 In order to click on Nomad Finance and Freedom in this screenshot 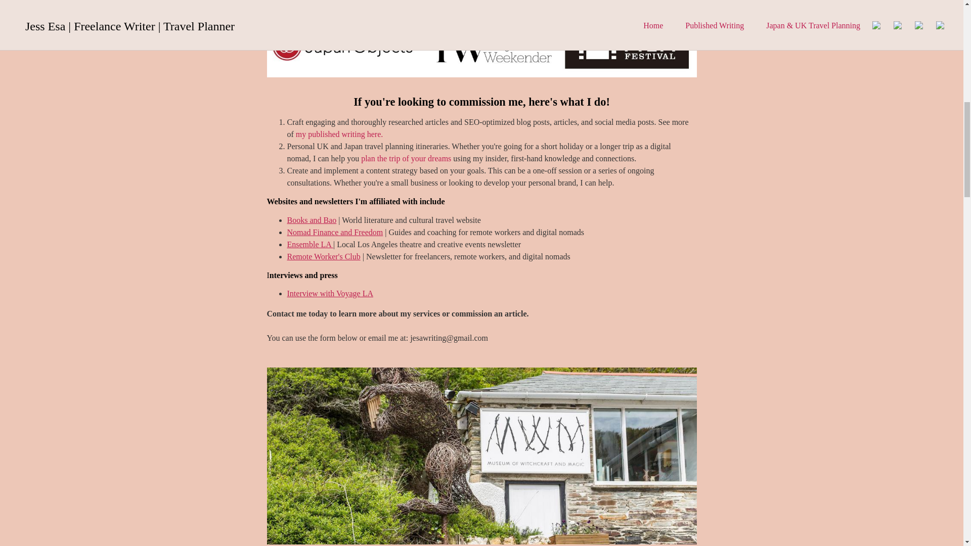, I will do `click(335, 232)`.